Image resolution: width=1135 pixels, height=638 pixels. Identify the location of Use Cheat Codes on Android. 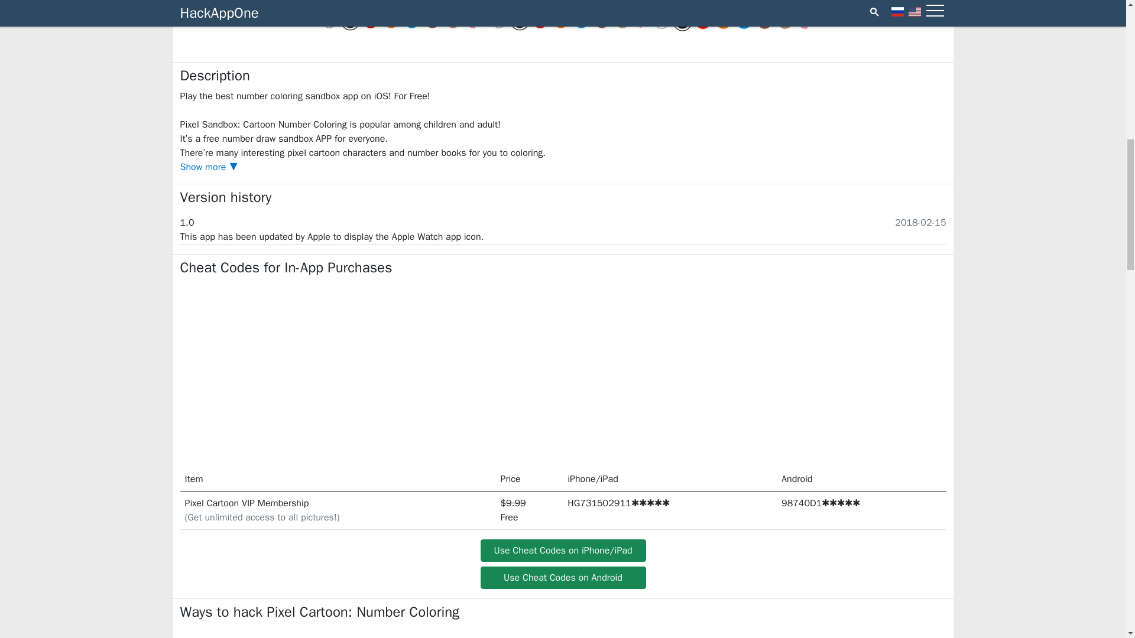
(563, 578).